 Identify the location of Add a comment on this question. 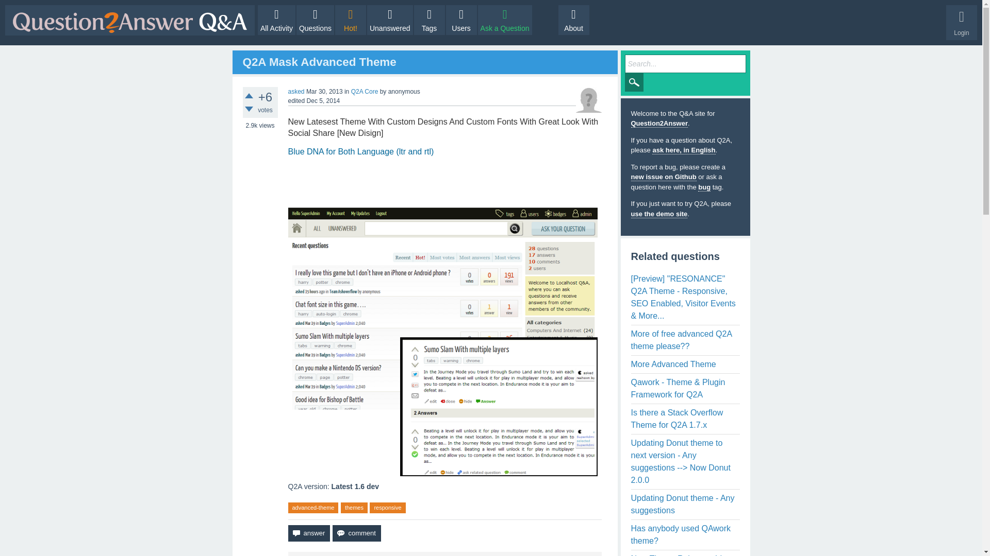
(356, 533).